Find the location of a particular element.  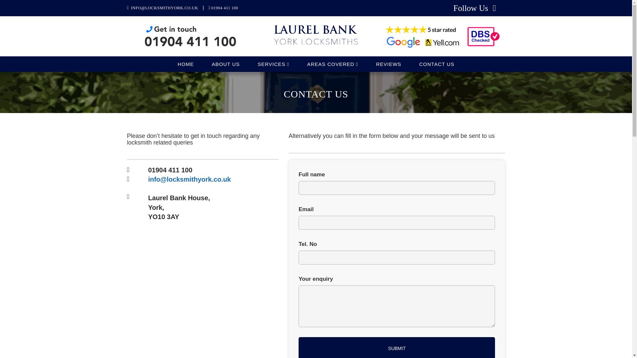

HOME is located at coordinates (185, 64).